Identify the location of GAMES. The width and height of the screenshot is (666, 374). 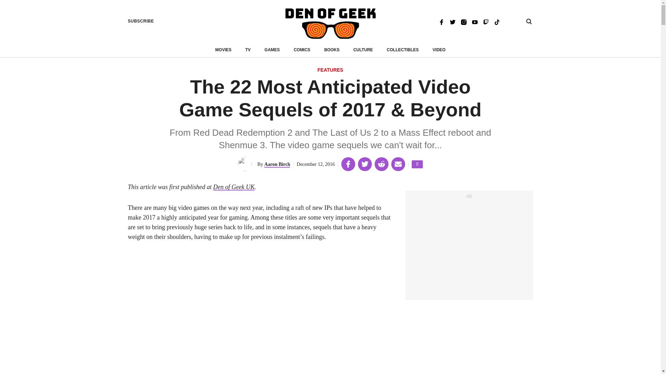
(272, 50).